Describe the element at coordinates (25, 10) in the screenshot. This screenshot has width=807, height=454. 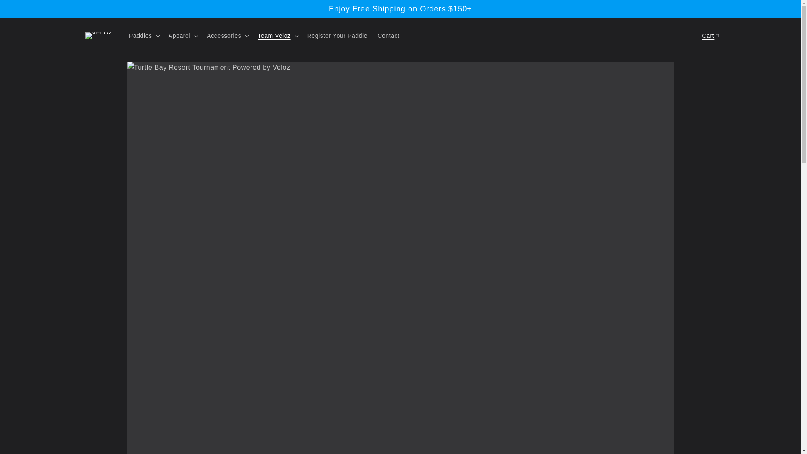
I see `Skip to content` at that location.